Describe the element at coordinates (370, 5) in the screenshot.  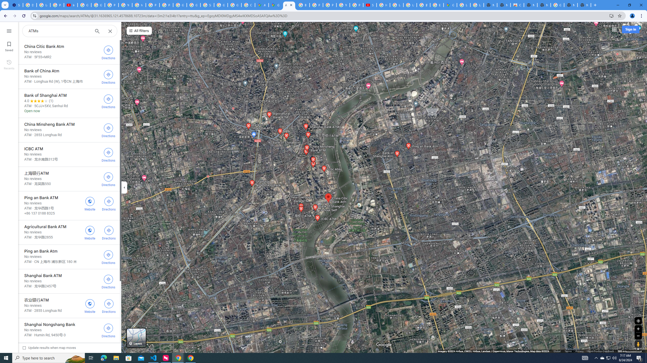
I see `Subscriptions - YouTube` at that location.